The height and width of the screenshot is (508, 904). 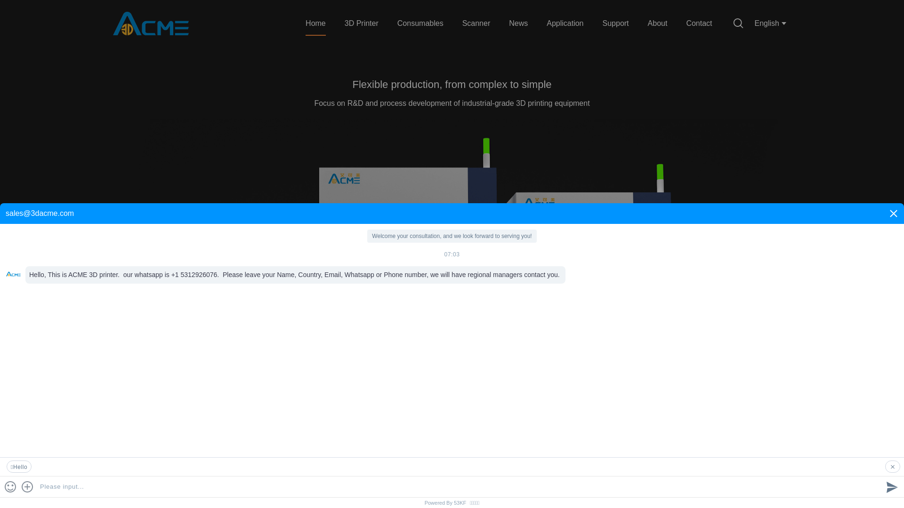 I want to click on 3D Printer, so click(x=362, y=24).